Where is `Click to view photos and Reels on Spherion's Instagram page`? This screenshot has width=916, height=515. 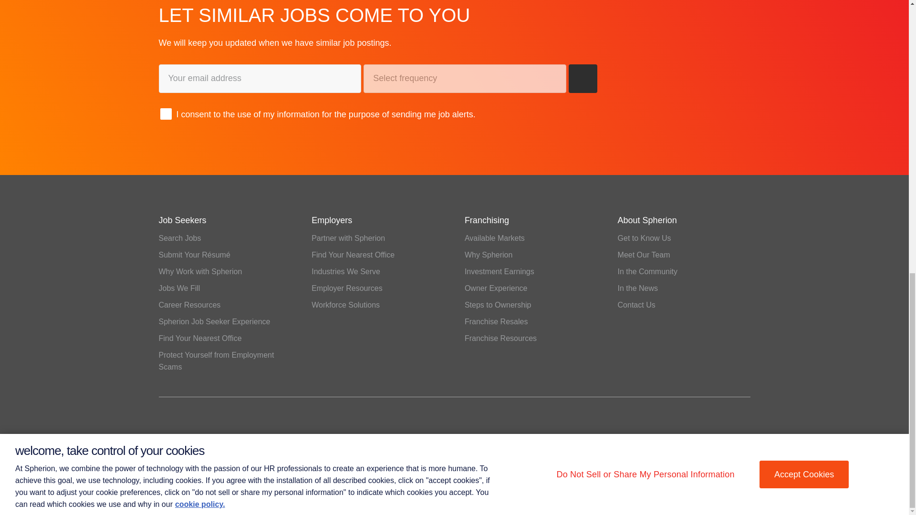
Click to view photos and Reels on Spherion's Instagram page is located at coordinates (260, 423).